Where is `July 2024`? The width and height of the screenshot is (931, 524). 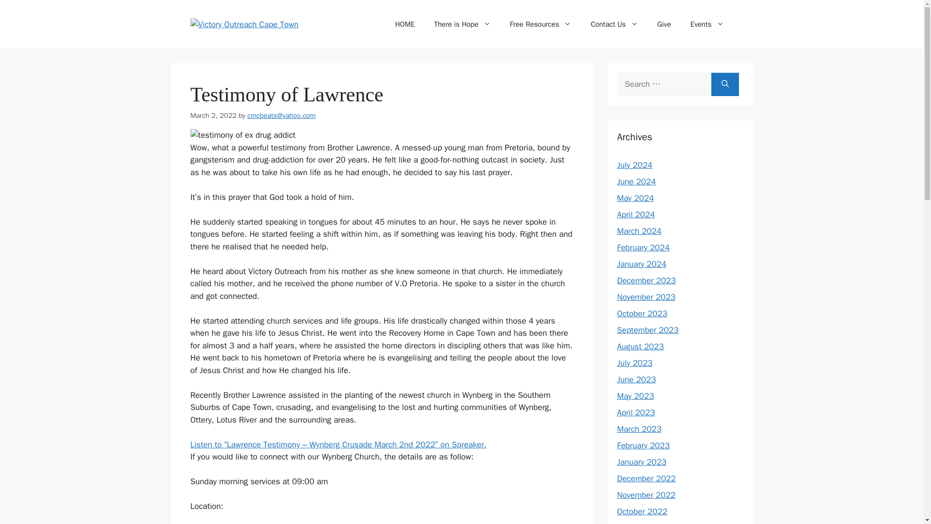
July 2024 is located at coordinates (634, 165).